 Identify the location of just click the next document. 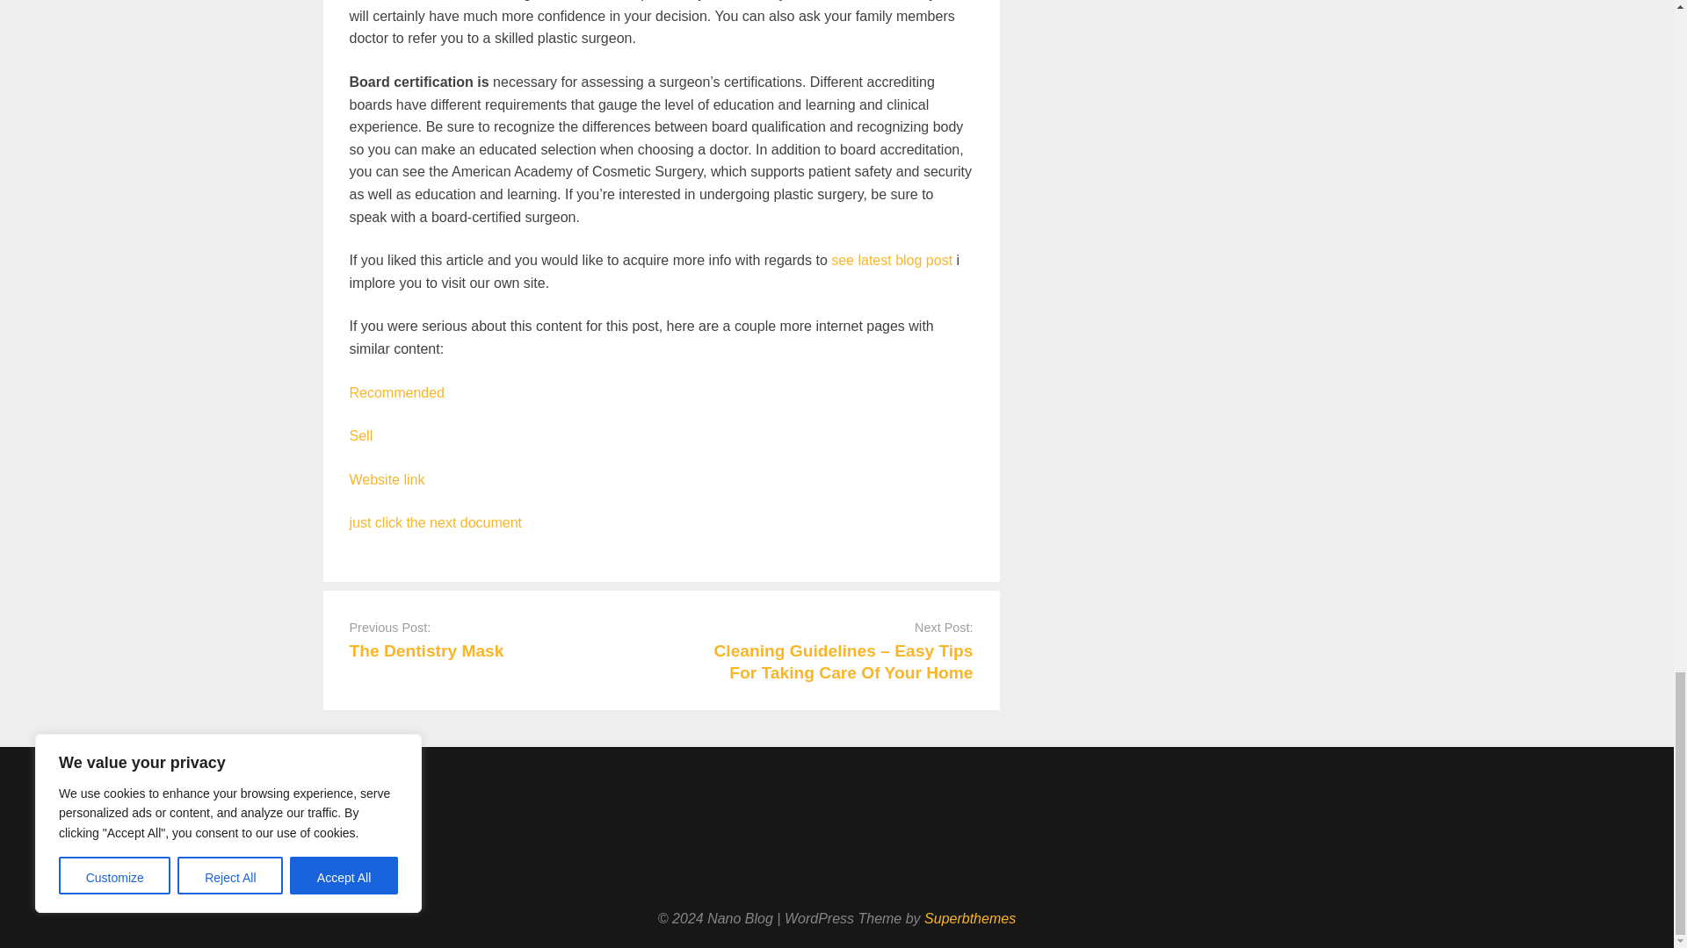
(436, 522).